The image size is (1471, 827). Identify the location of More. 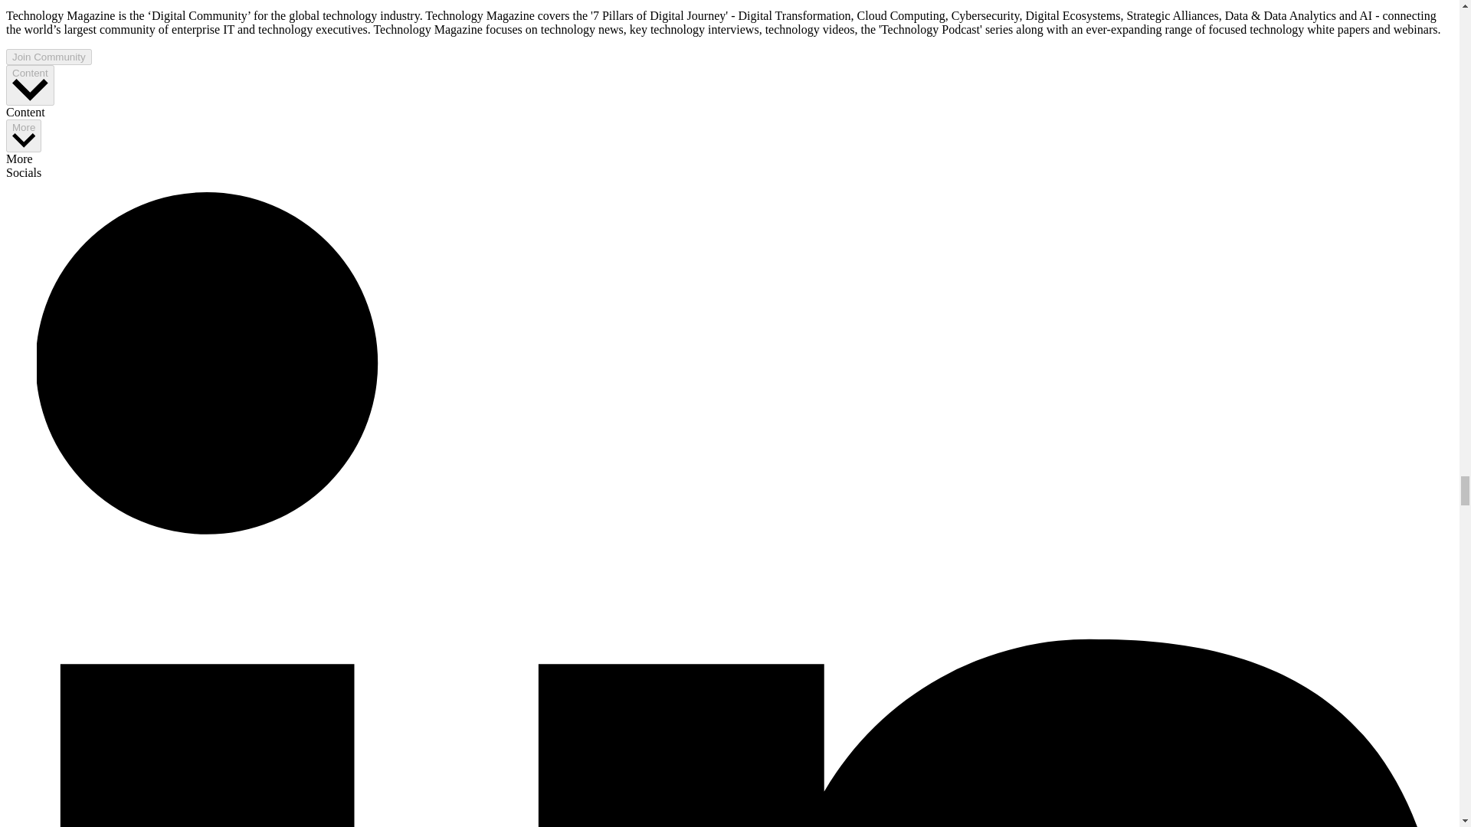
(23, 135).